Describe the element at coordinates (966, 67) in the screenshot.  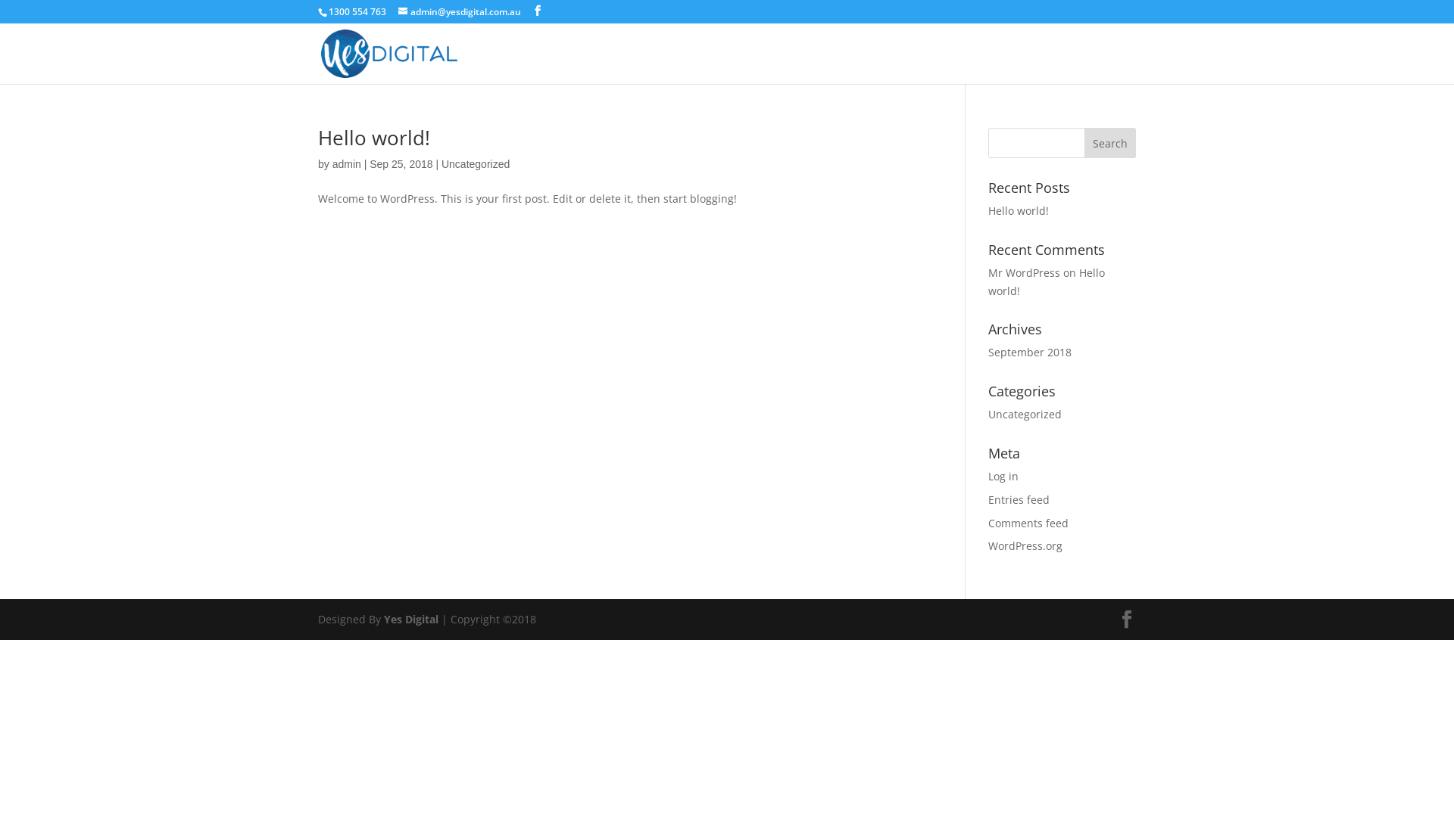
I see `lp` at that location.